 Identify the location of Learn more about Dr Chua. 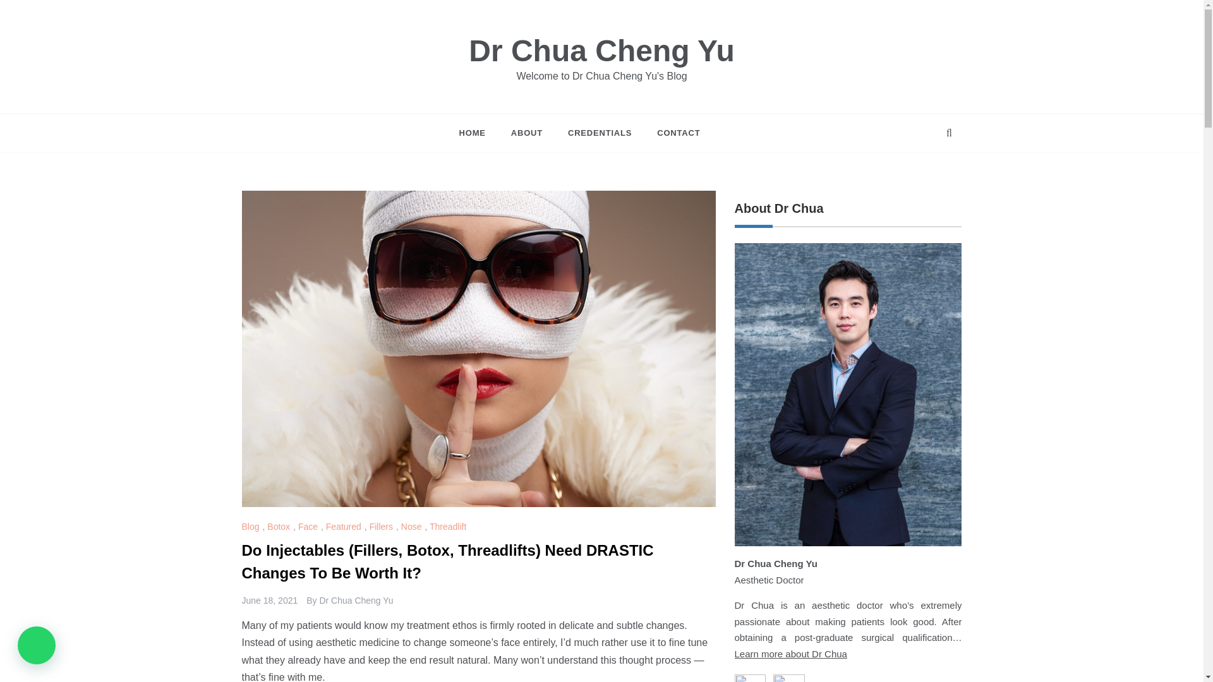
(790, 654).